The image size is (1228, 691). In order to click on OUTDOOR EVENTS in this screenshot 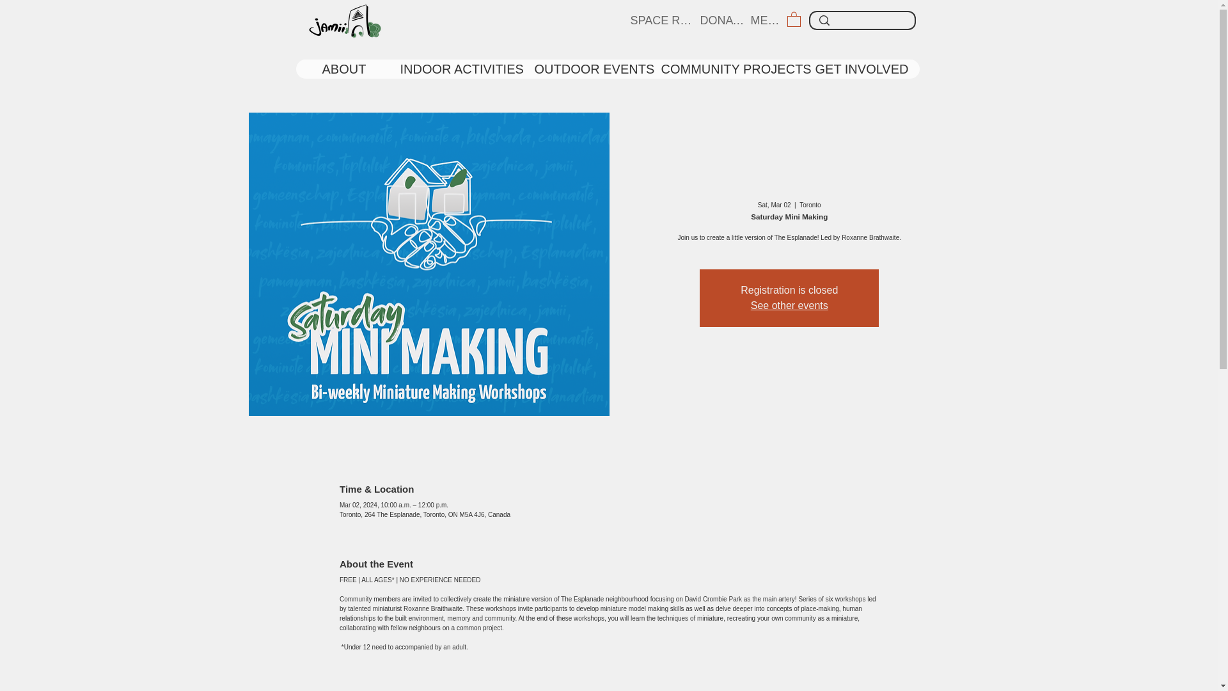, I will do `click(587, 69)`.